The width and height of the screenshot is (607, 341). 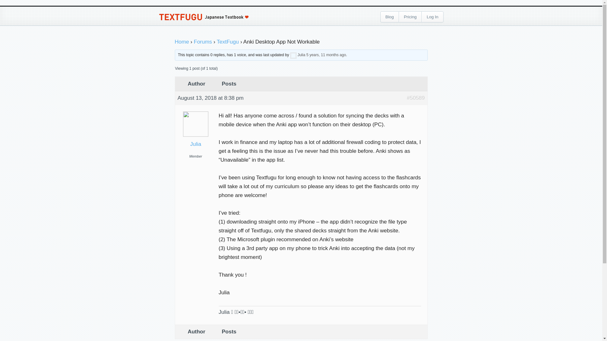 I want to click on 5 years, 11 months ago, so click(x=326, y=55).